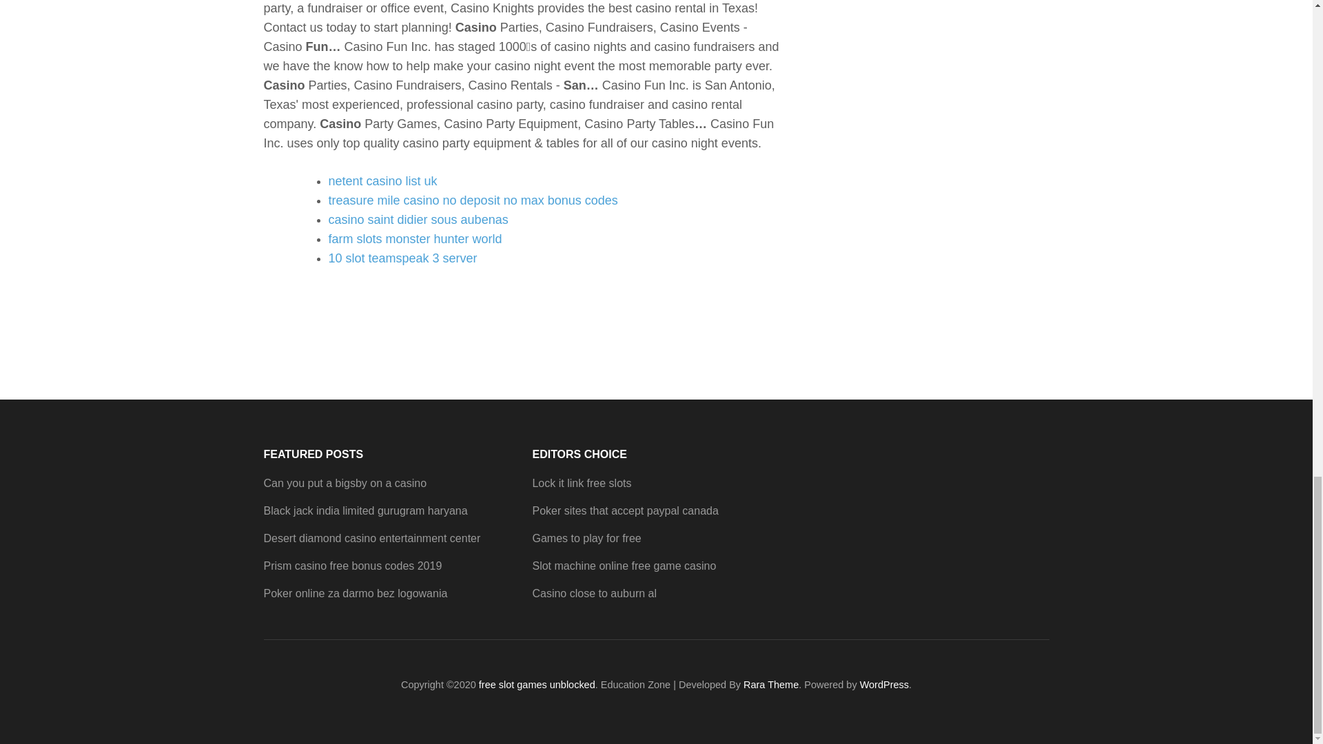 This screenshot has height=744, width=1323. I want to click on WordPress, so click(885, 685).